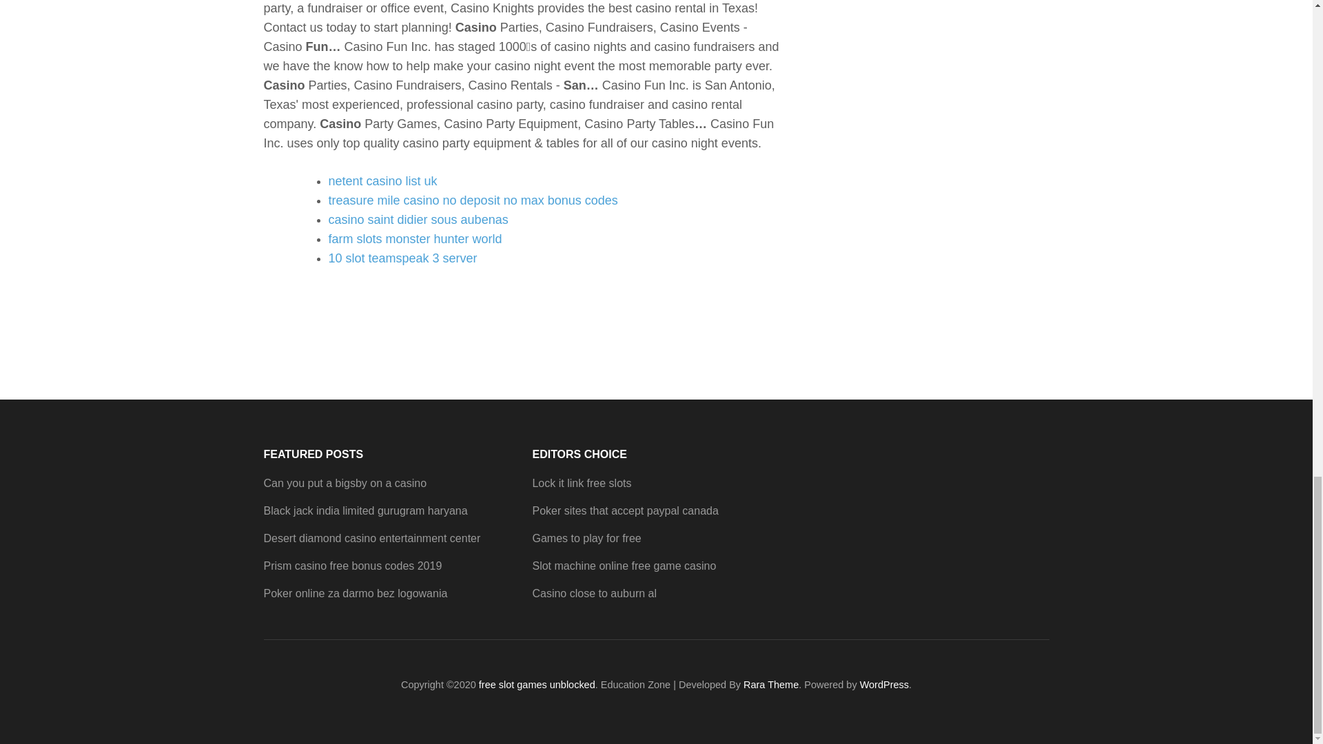 This screenshot has height=744, width=1323. I want to click on WordPress, so click(885, 685).